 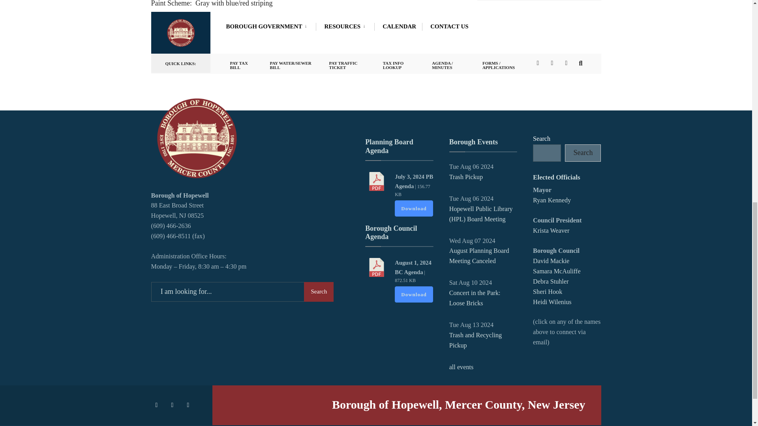 I want to click on I am looking for..., so click(x=242, y=291).